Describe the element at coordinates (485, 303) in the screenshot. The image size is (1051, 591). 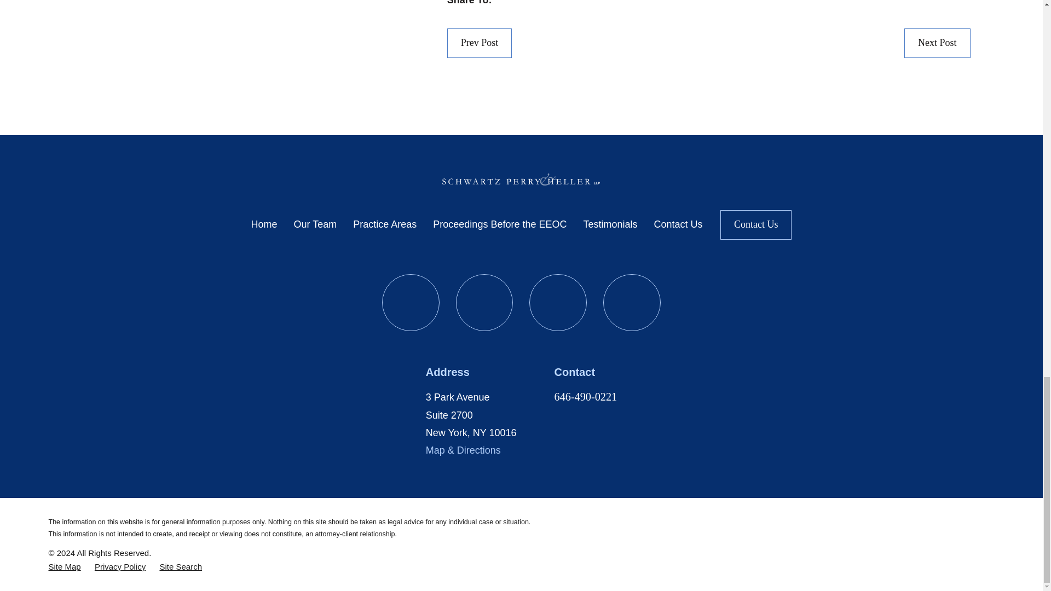
I see `LinkedIn` at that location.